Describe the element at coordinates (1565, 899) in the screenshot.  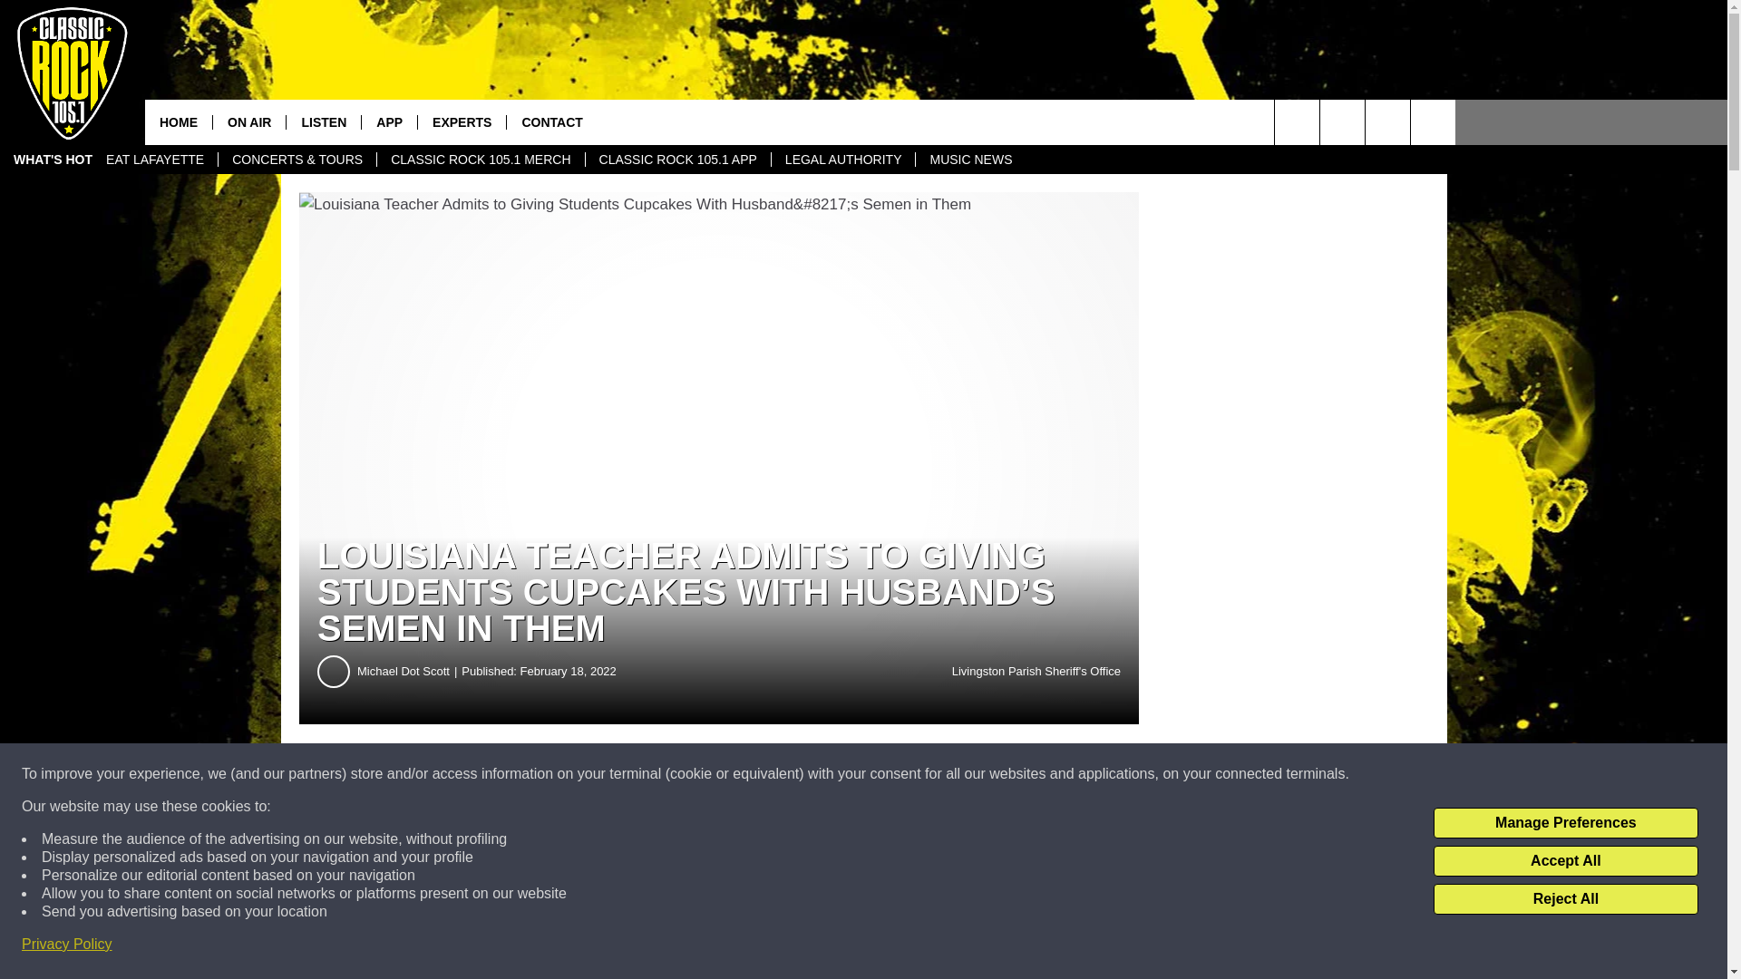
I see `Reject All` at that location.